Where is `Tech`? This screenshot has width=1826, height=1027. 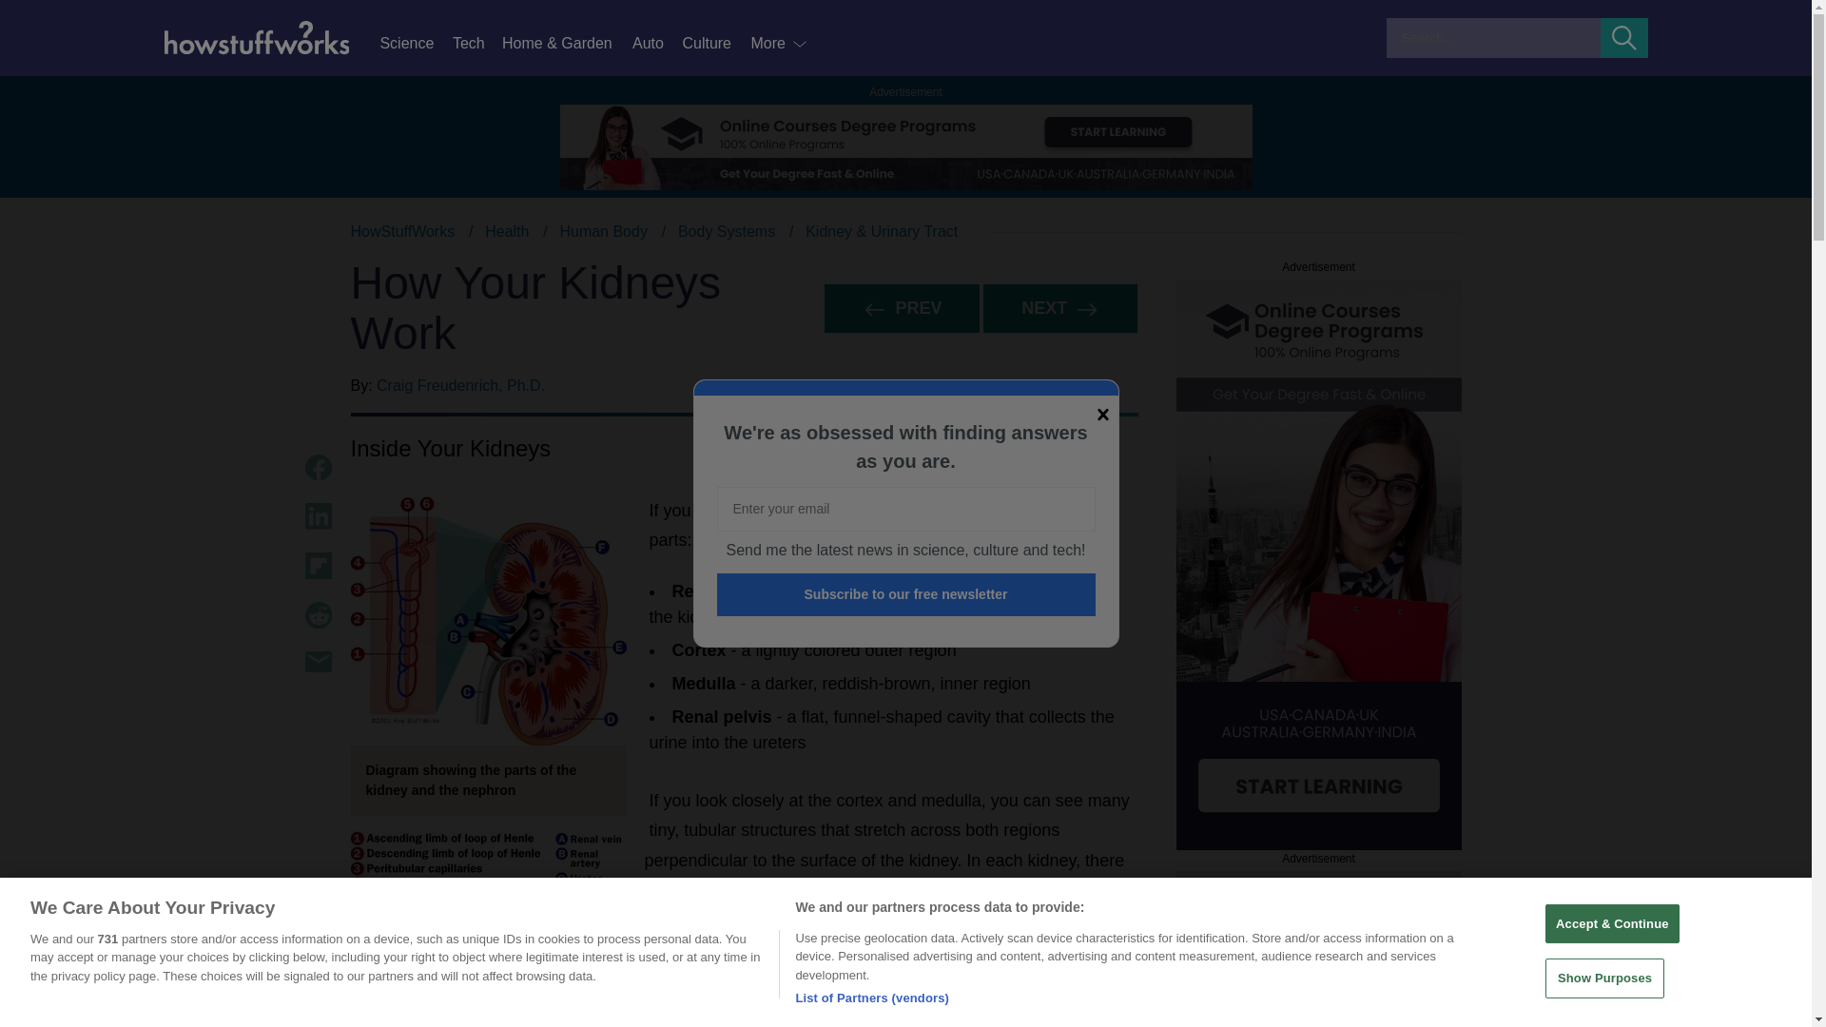
Tech is located at coordinates (477, 44).